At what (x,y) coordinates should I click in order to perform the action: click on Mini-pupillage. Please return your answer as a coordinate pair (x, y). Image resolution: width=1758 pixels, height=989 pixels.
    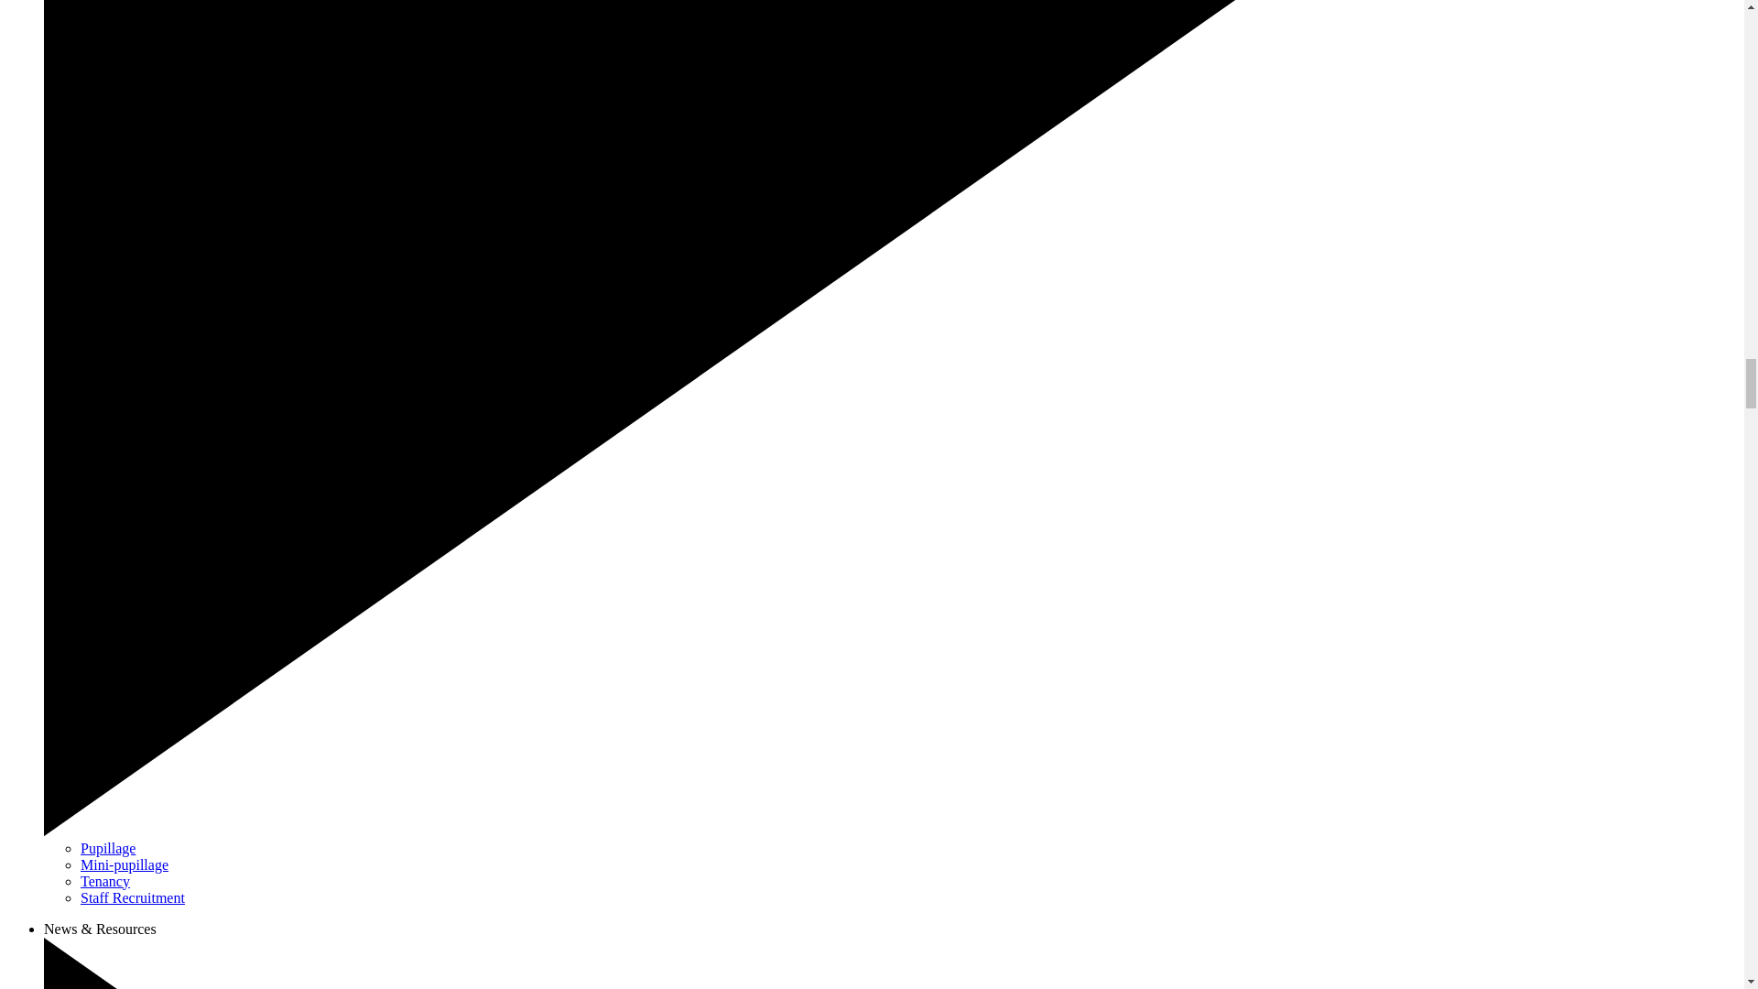
    Looking at the image, I should click on (125, 864).